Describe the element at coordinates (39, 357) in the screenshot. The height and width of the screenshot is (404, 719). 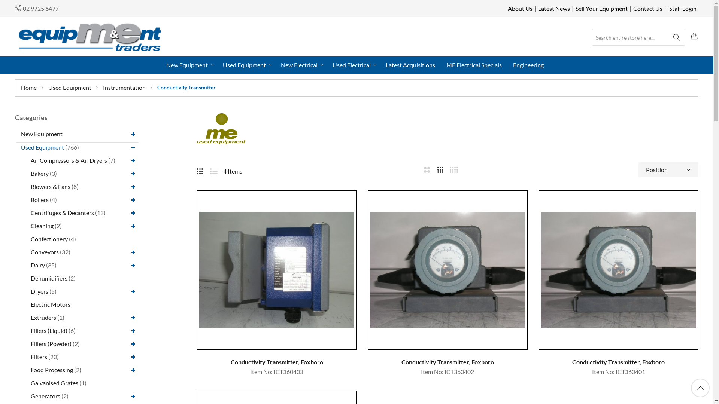
I see `Filters` at that location.